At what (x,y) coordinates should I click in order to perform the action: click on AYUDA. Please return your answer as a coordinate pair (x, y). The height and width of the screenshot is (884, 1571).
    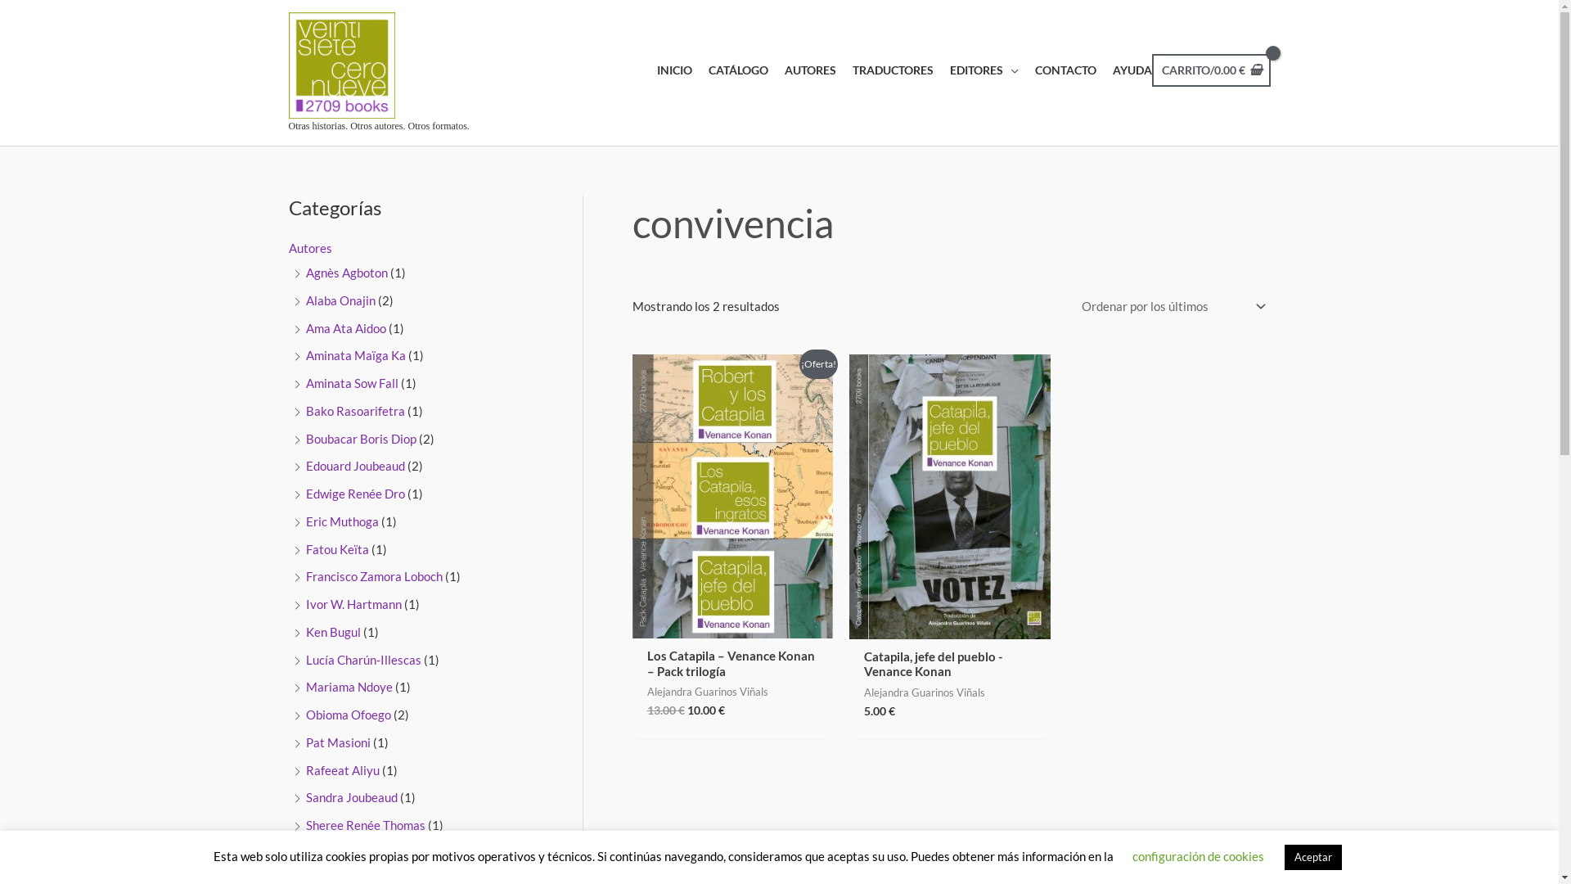
    Looking at the image, I should click on (1124, 70).